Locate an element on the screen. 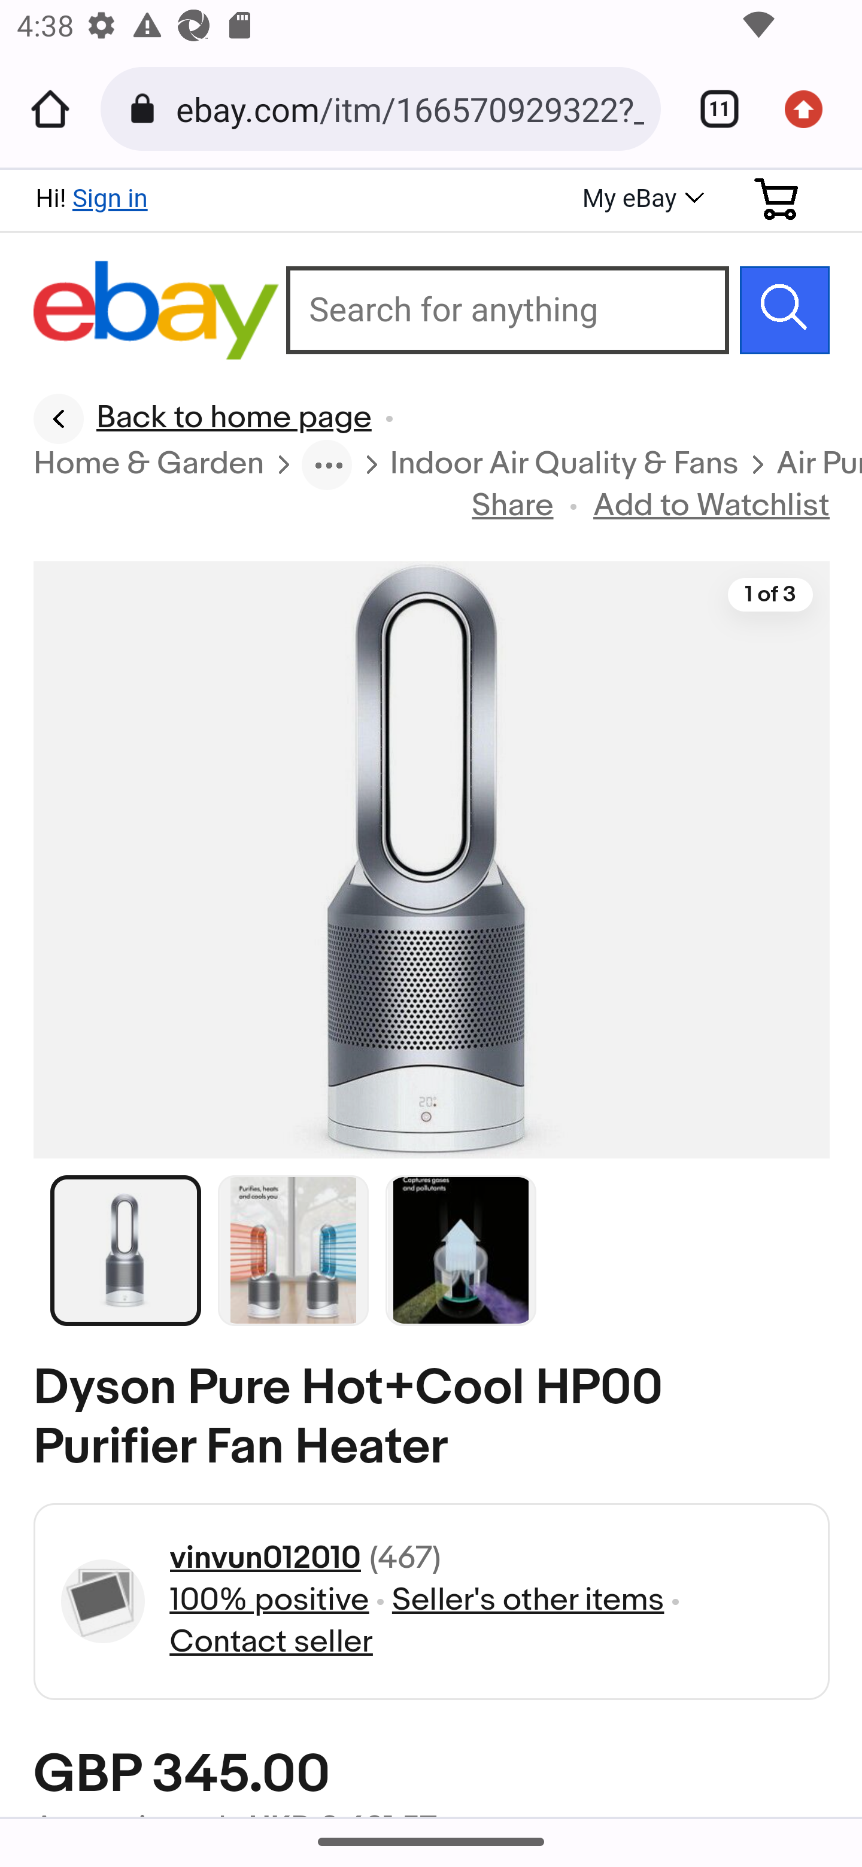 This screenshot has height=1867, width=862. Back to home page is located at coordinates (204, 419).